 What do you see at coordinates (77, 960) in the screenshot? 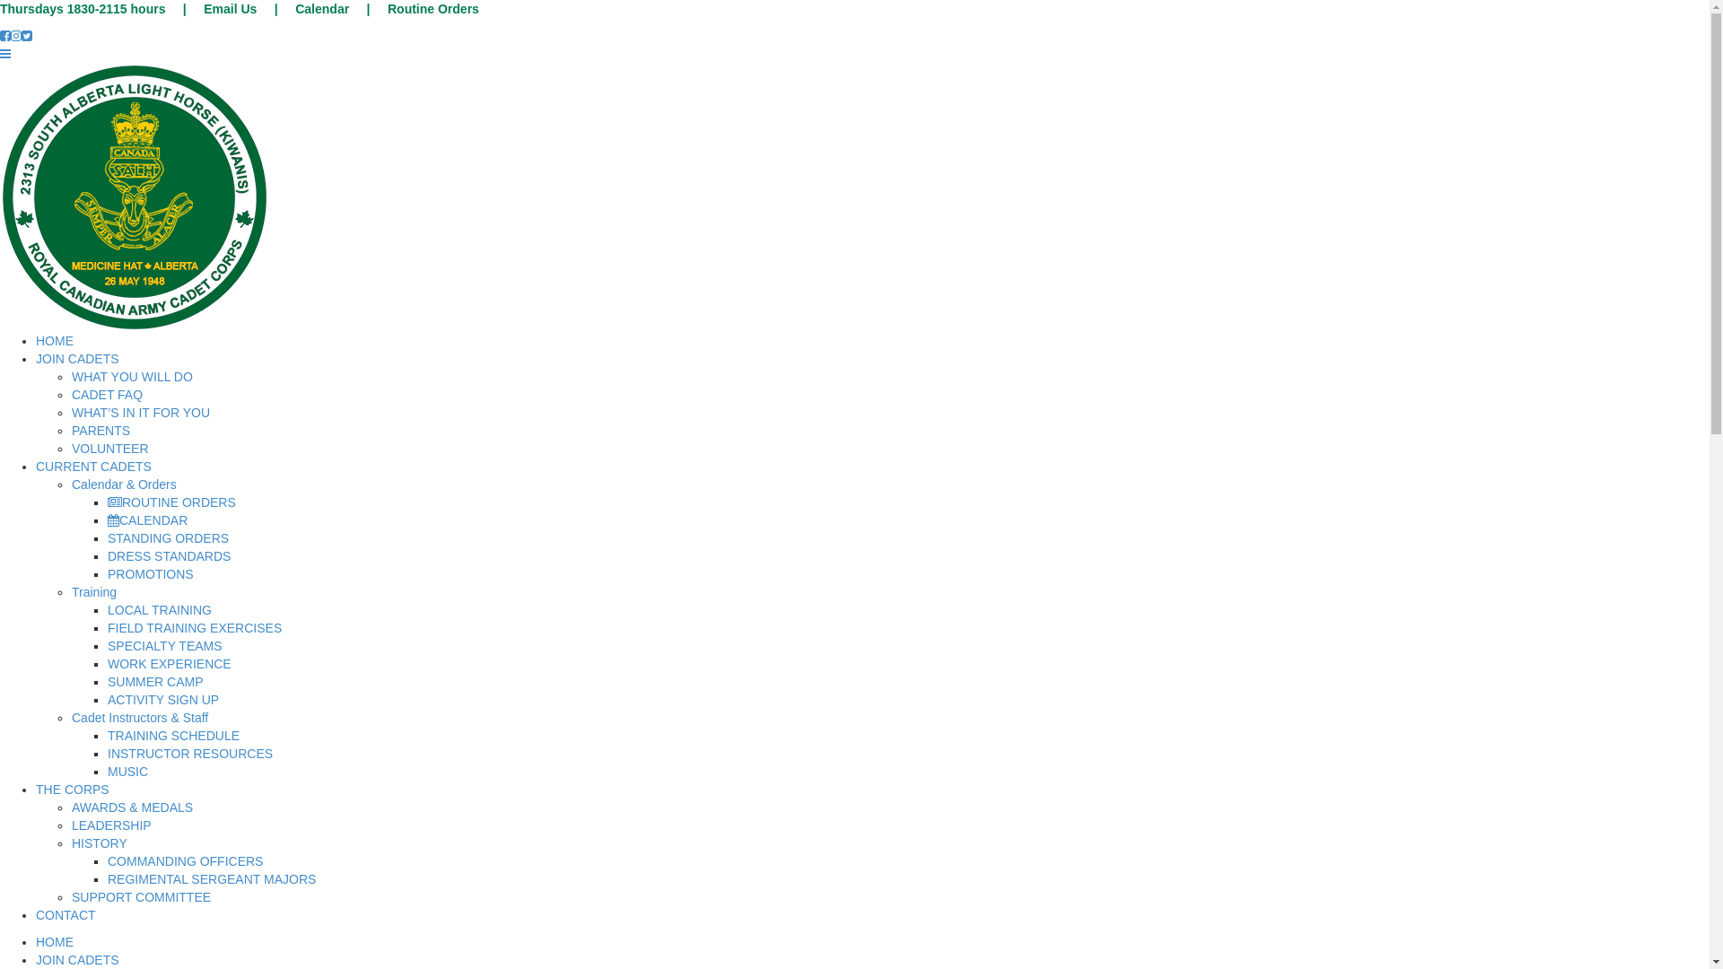
I see `JOIN CADETS` at bounding box center [77, 960].